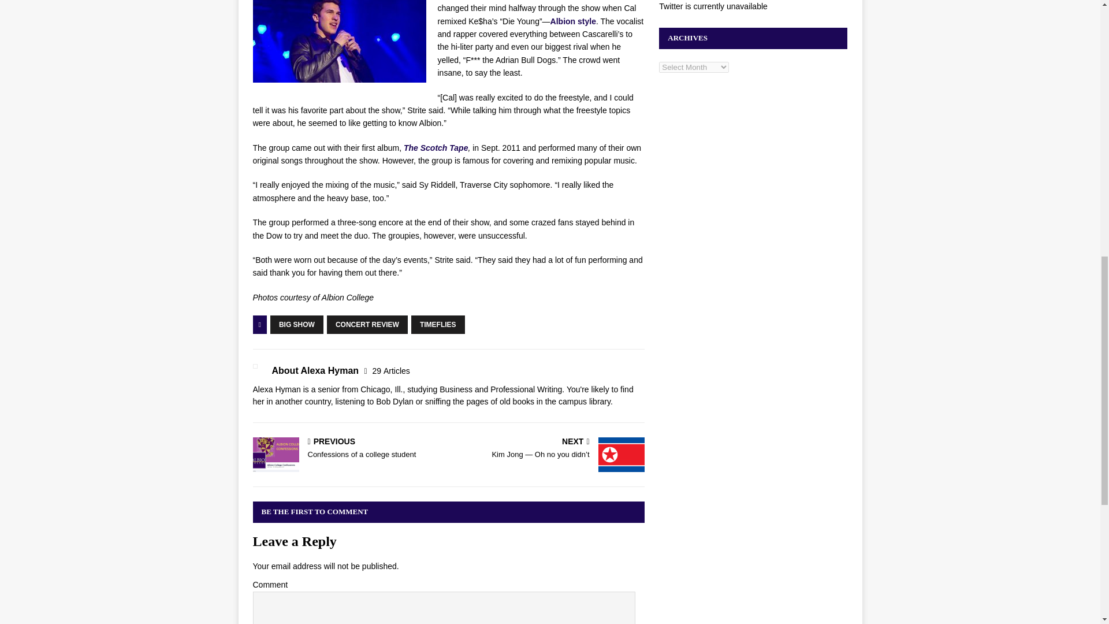 This screenshot has height=624, width=1109. Describe the element at coordinates (348, 450) in the screenshot. I see `29 Articles` at that location.